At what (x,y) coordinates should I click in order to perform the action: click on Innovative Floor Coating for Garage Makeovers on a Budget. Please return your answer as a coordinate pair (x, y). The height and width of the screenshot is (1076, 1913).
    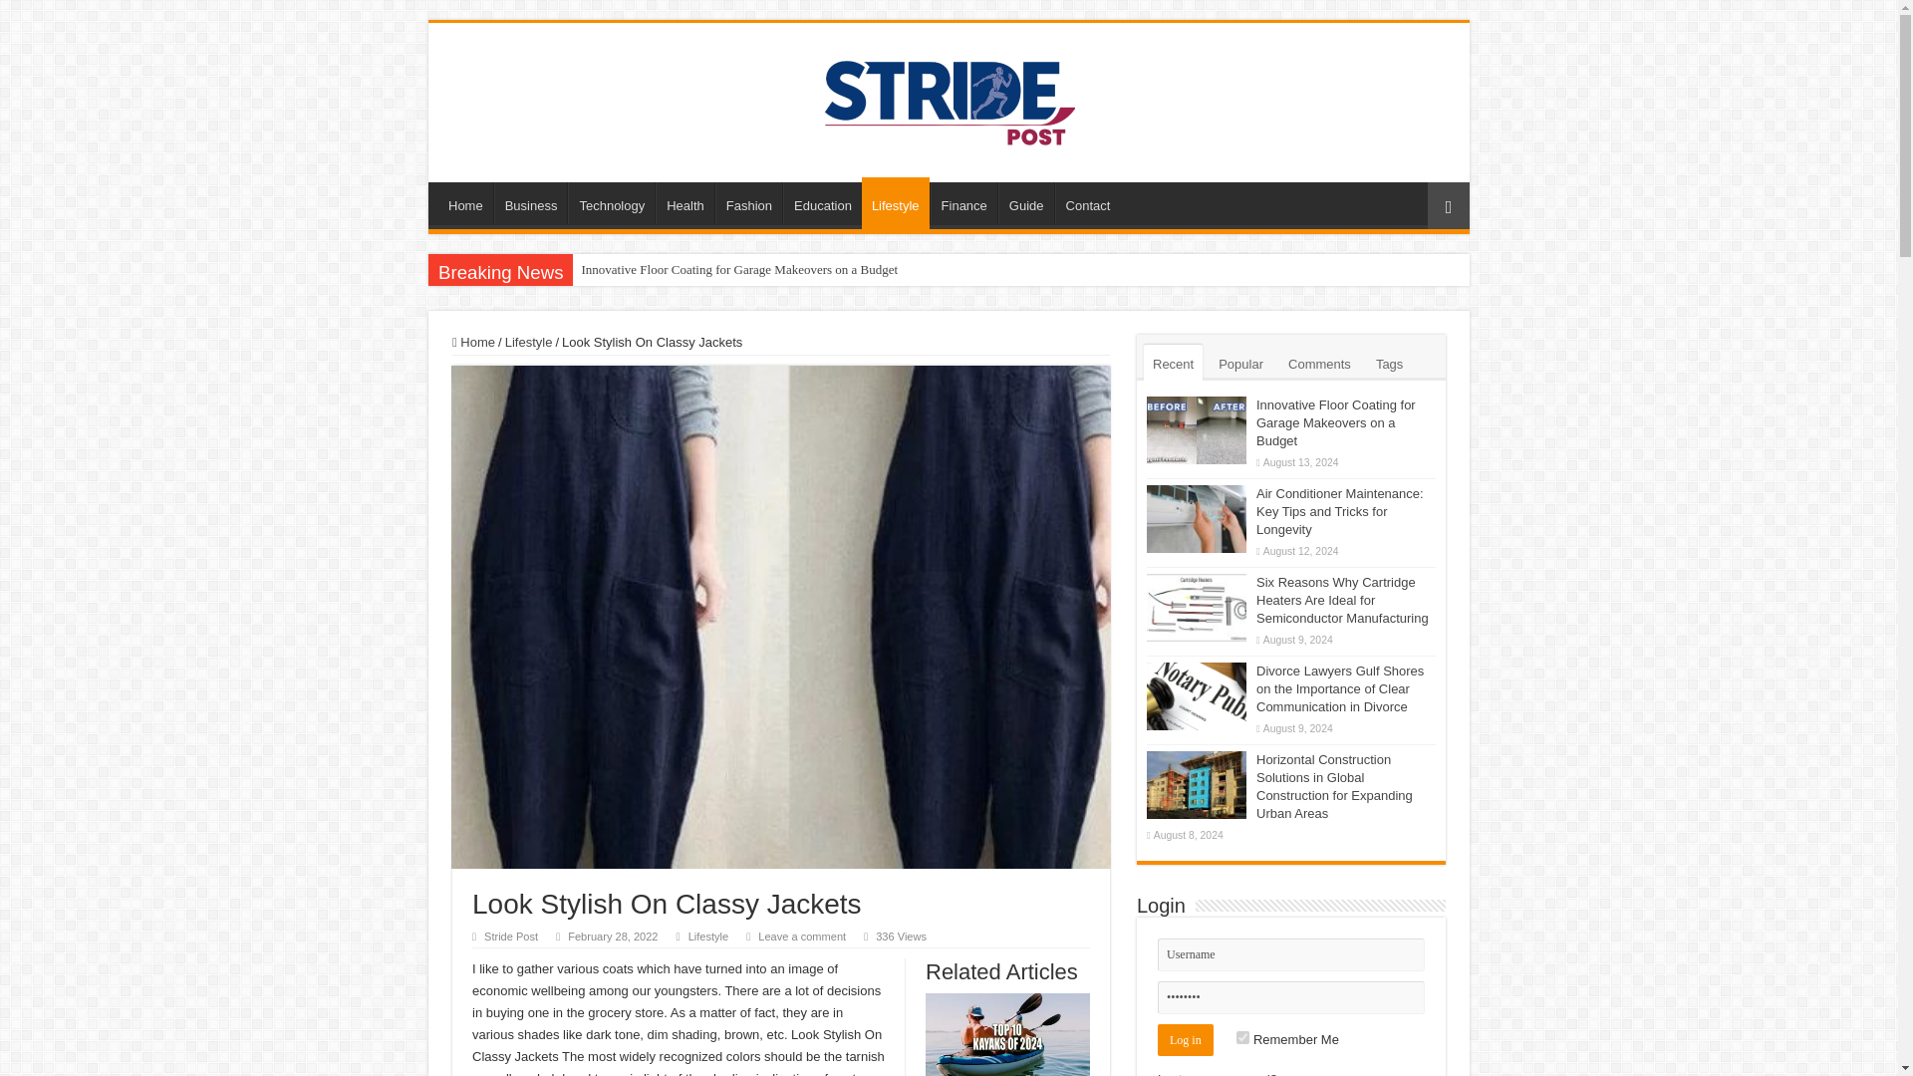
    Looking at the image, I should click on (738, 269).